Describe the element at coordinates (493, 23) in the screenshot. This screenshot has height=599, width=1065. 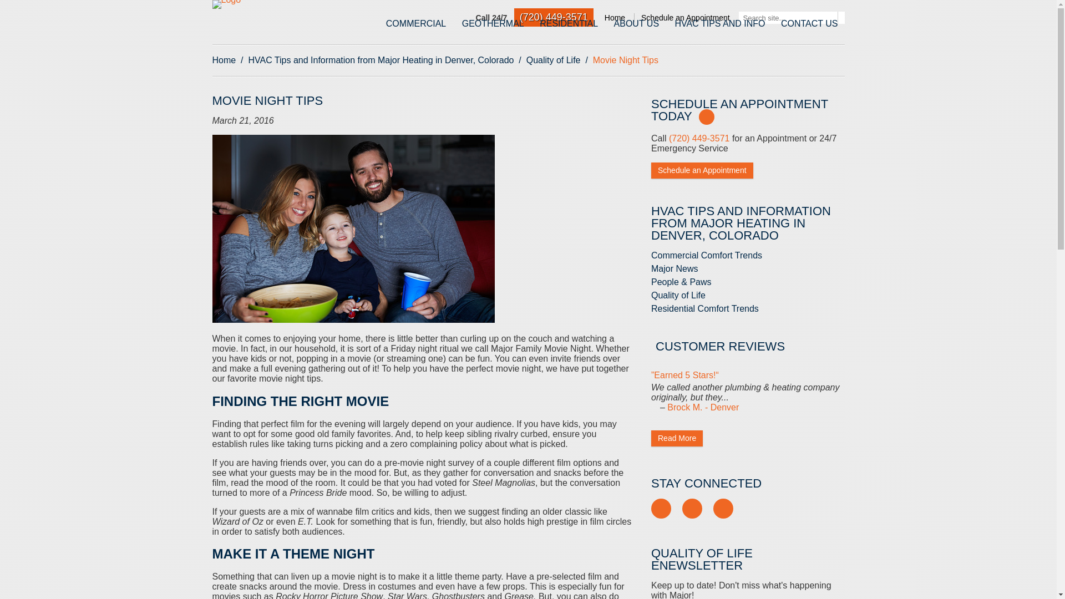
I see `GEOTHERMAL` at that location.